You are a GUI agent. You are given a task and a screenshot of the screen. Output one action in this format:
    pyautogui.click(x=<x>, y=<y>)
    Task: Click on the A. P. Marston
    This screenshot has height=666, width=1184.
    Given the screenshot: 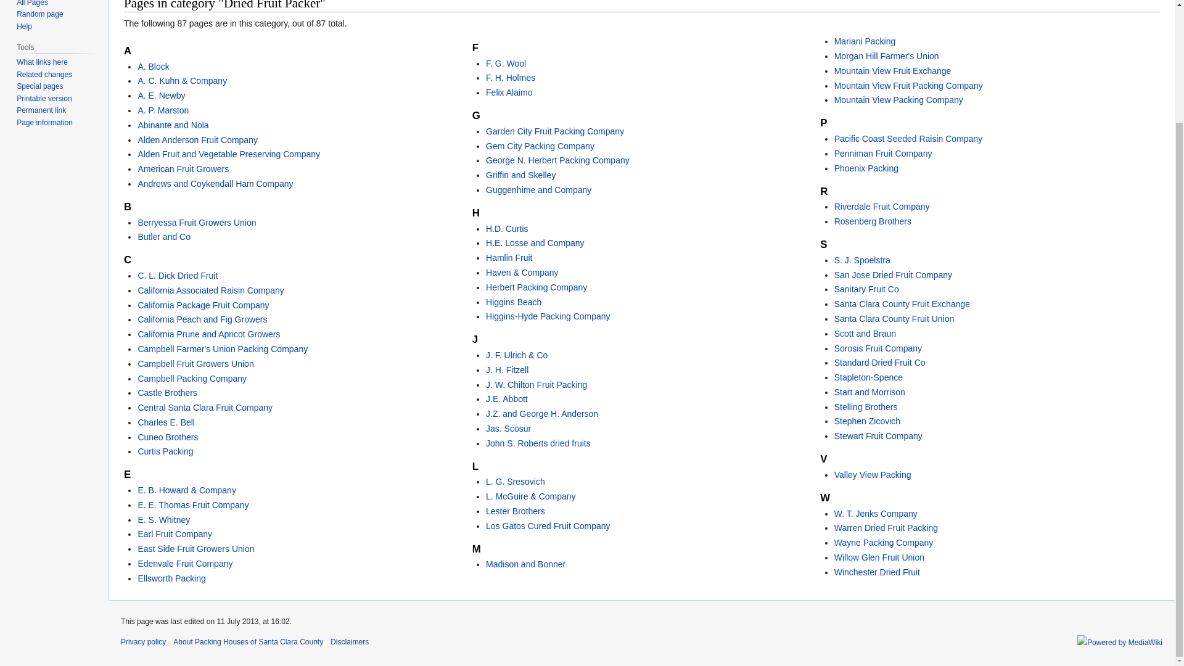 What is the action you would take?
    pyautogui.click(x=163, y=110)
    